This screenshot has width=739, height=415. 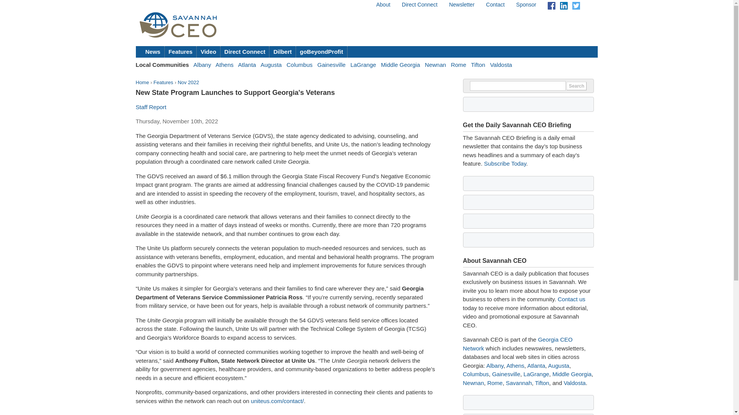 What do you see at coordinates (526, 5) in the screenshot?
I see `Sponsor` at bounding box center [526, 5].